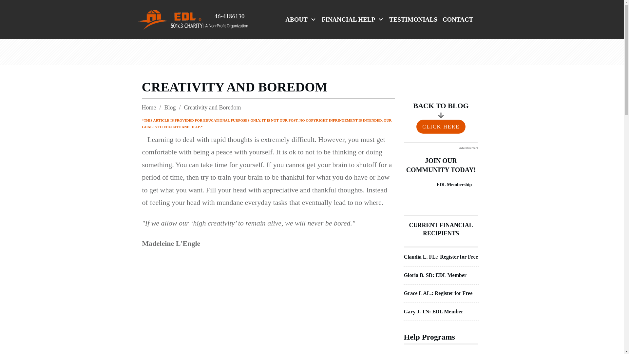 Image resolution: width=629 pixels, height=354 pixels. I want to click on CONTACT, so click(458, 20).